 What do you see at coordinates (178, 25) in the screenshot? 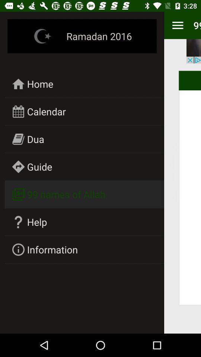
I see `go to menu` at bounding box center [178, 25].